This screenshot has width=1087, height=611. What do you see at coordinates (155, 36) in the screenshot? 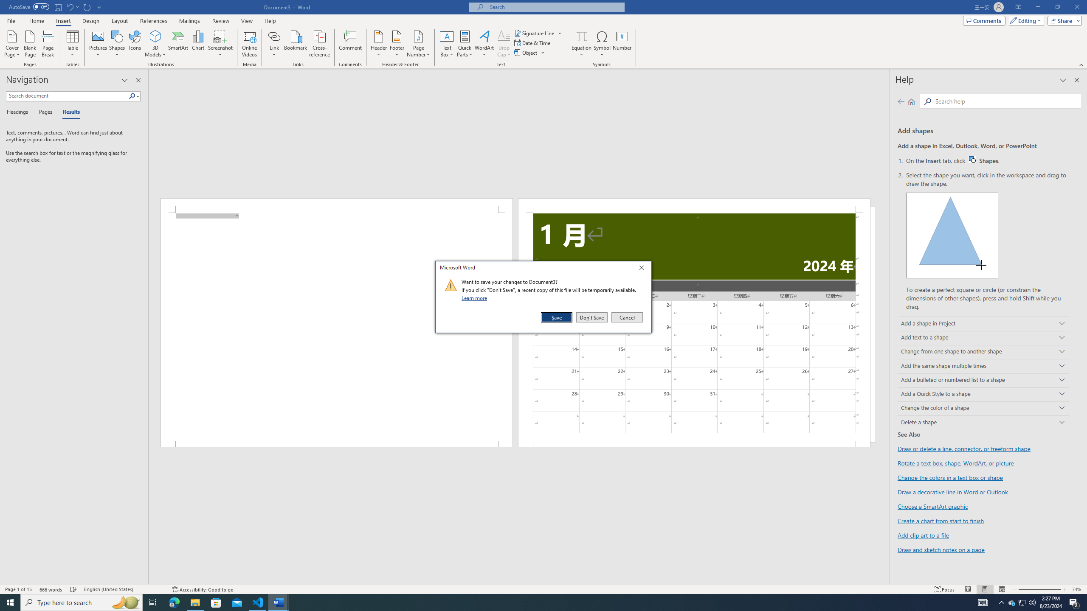
I see `3D Models` at bounding box center [155, 36].